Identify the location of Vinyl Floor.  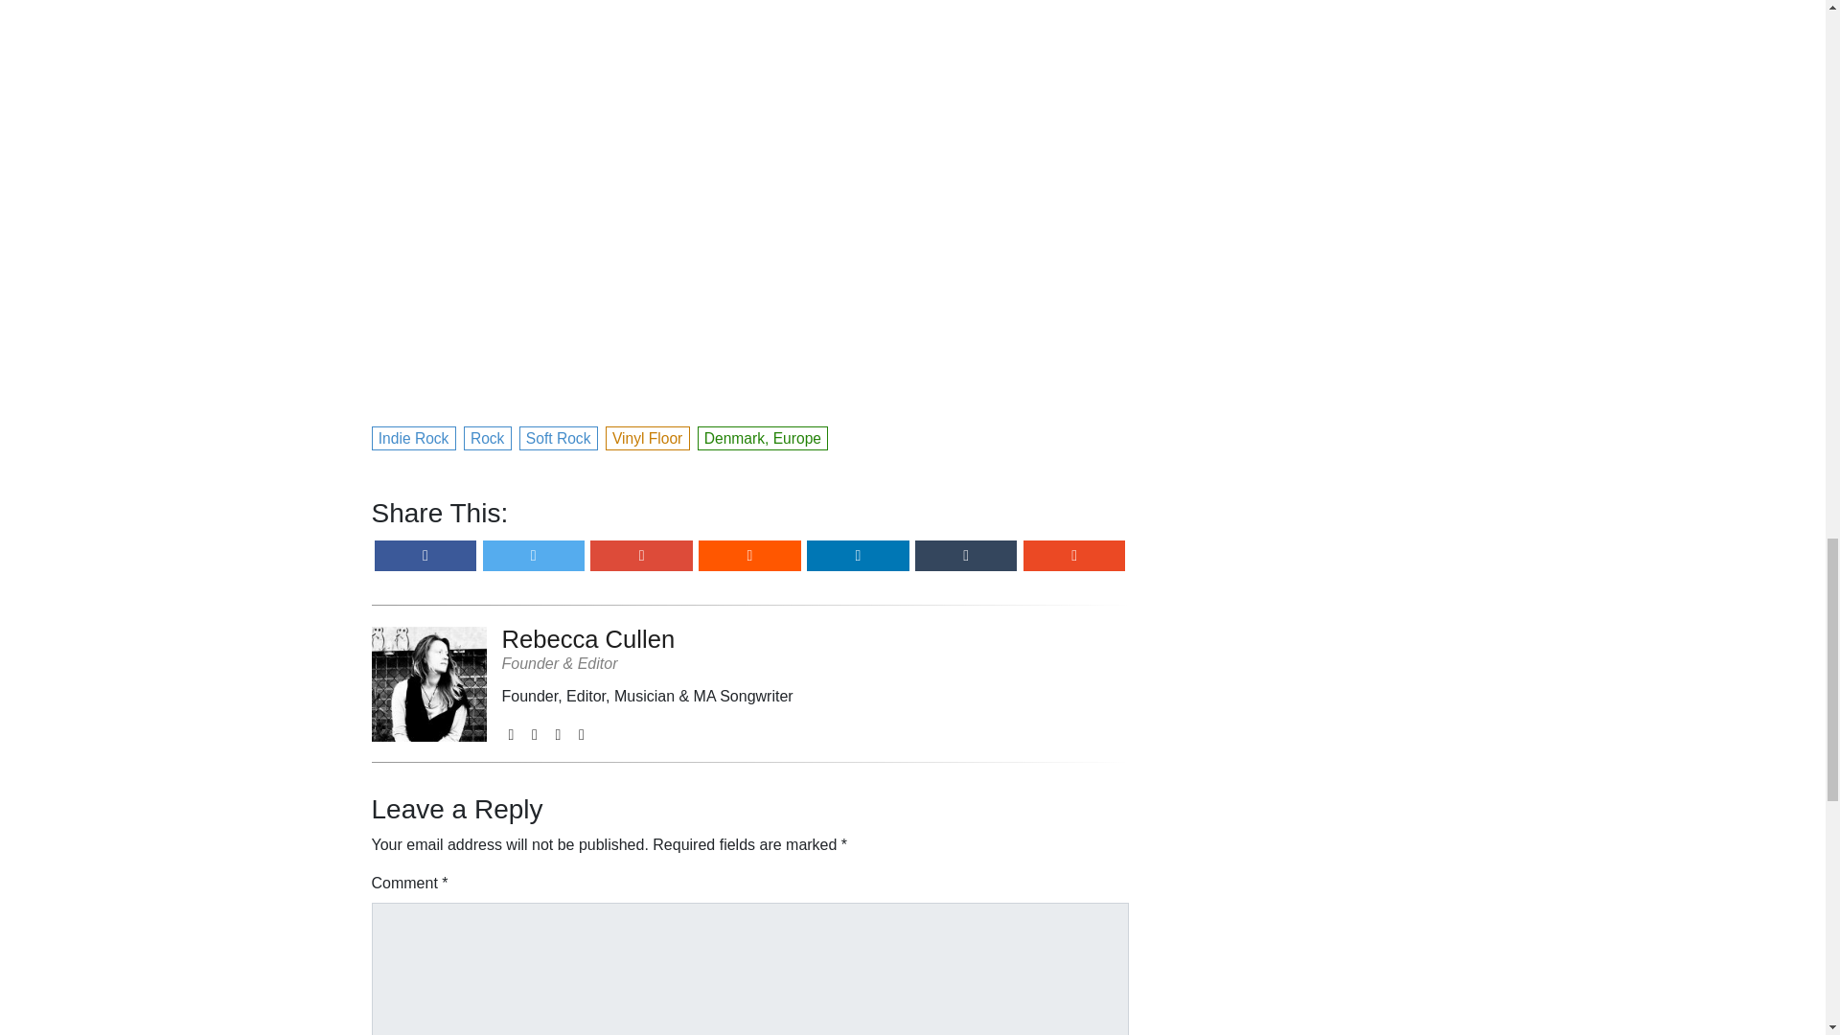
(648, 435).